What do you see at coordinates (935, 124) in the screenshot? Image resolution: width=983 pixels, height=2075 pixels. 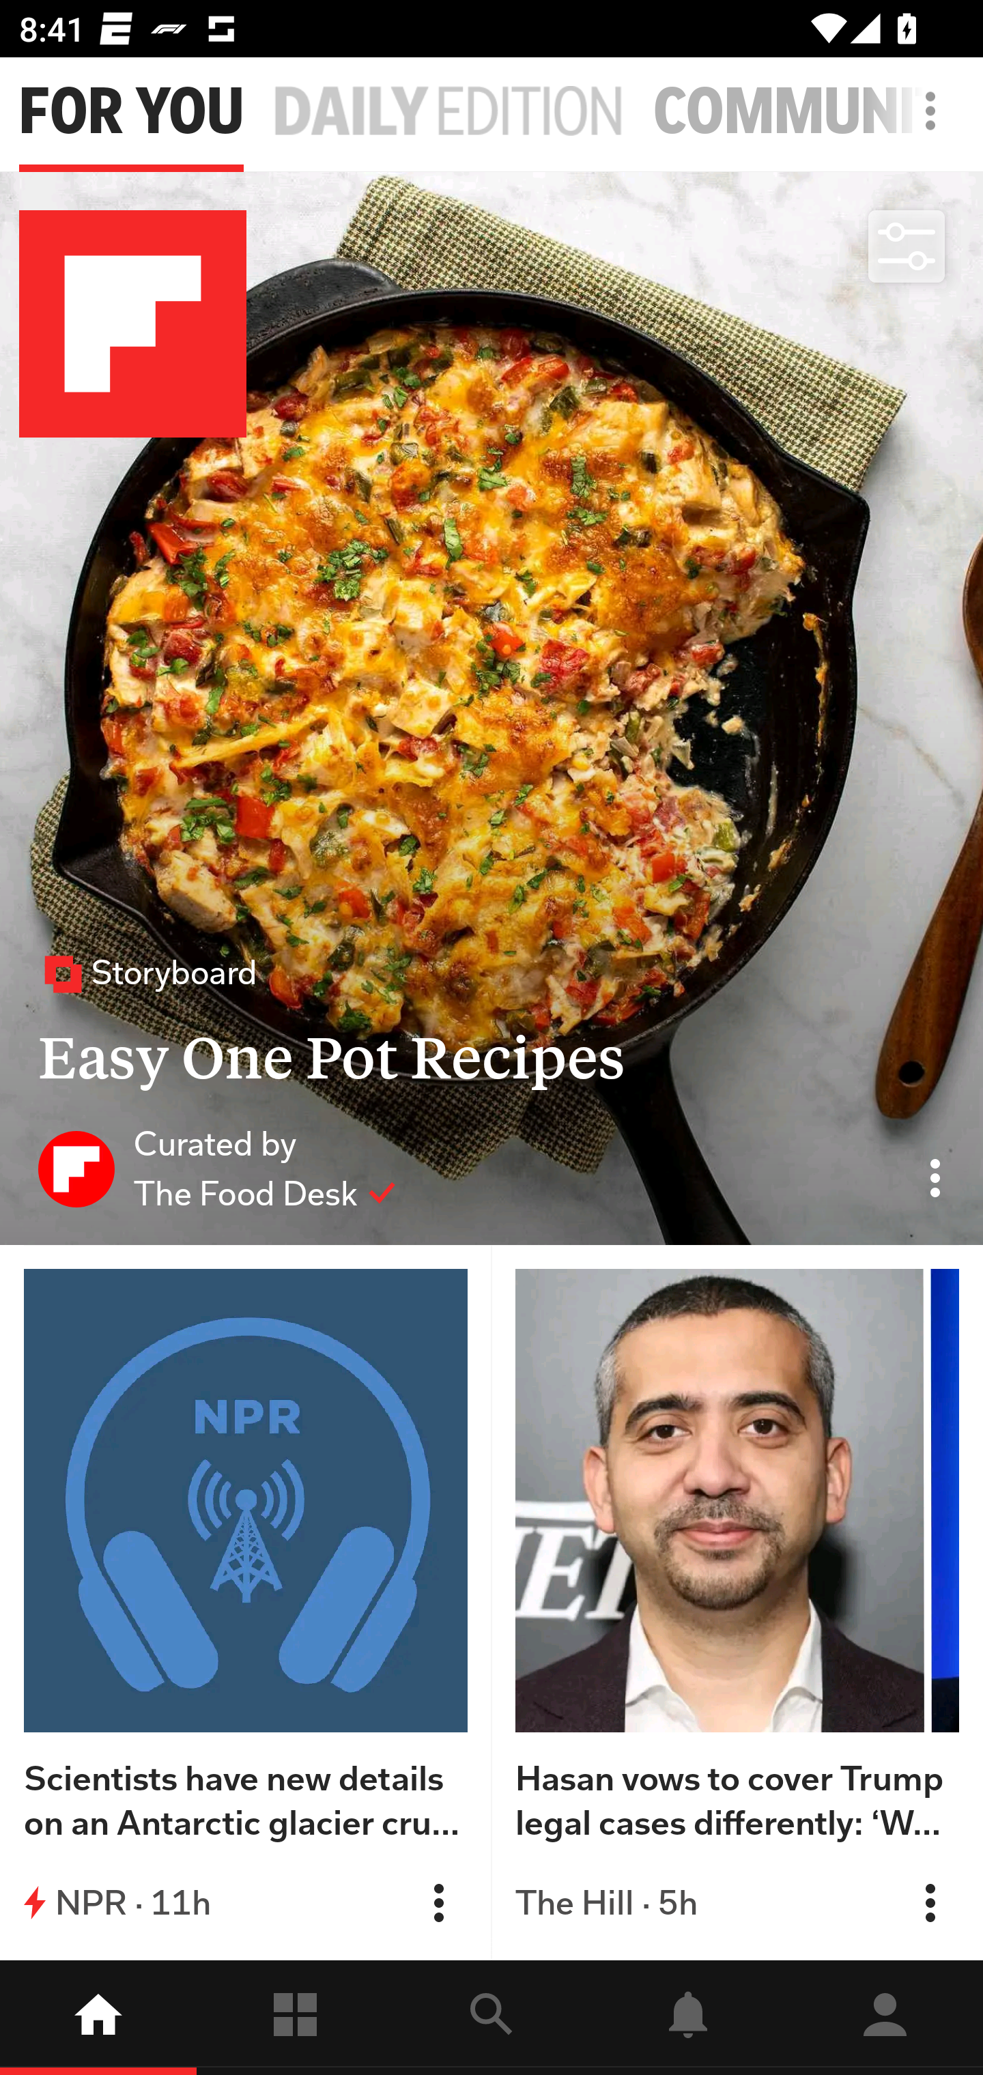 I see `More options` at bounding box center [935, 124].